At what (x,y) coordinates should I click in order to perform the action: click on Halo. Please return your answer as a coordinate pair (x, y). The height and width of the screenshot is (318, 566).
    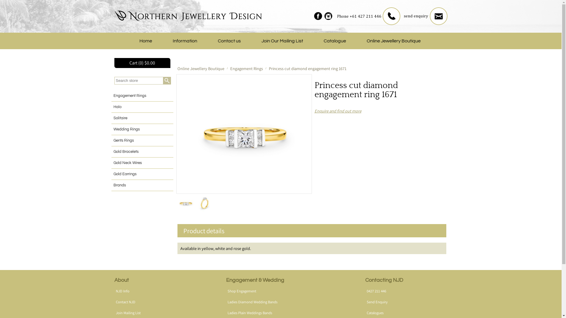
    Looking at the image, I should click on (142, 107).